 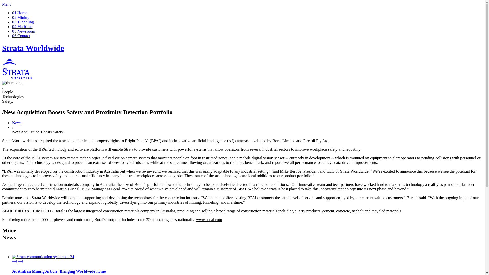 I want to click on 06 Contact, so click(x=21, y=36).